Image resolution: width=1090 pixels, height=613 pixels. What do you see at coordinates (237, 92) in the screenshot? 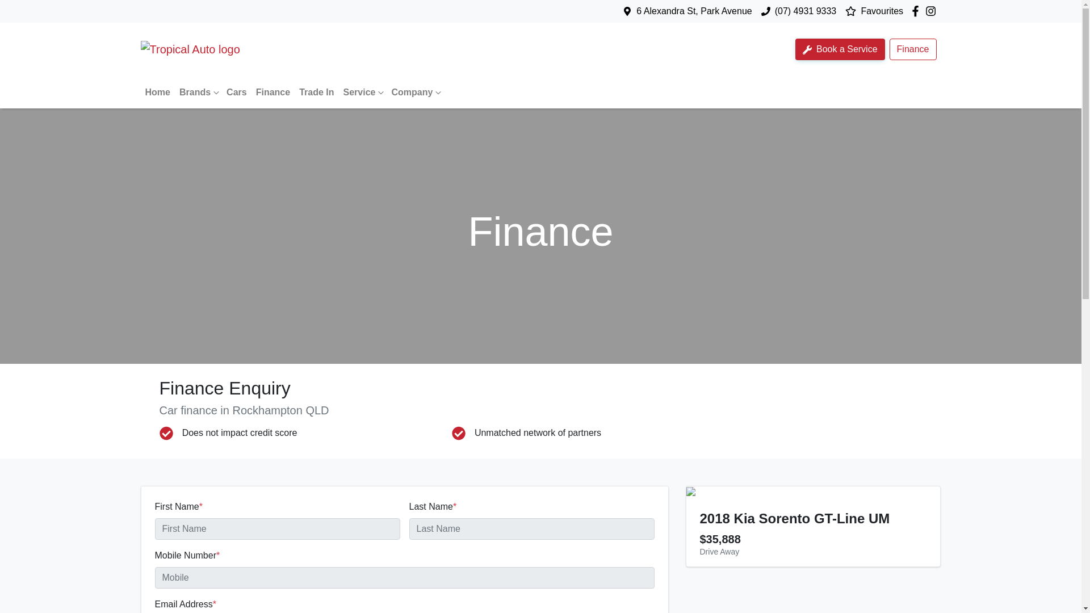
I see `Cars` at bounding box center [237, 92].